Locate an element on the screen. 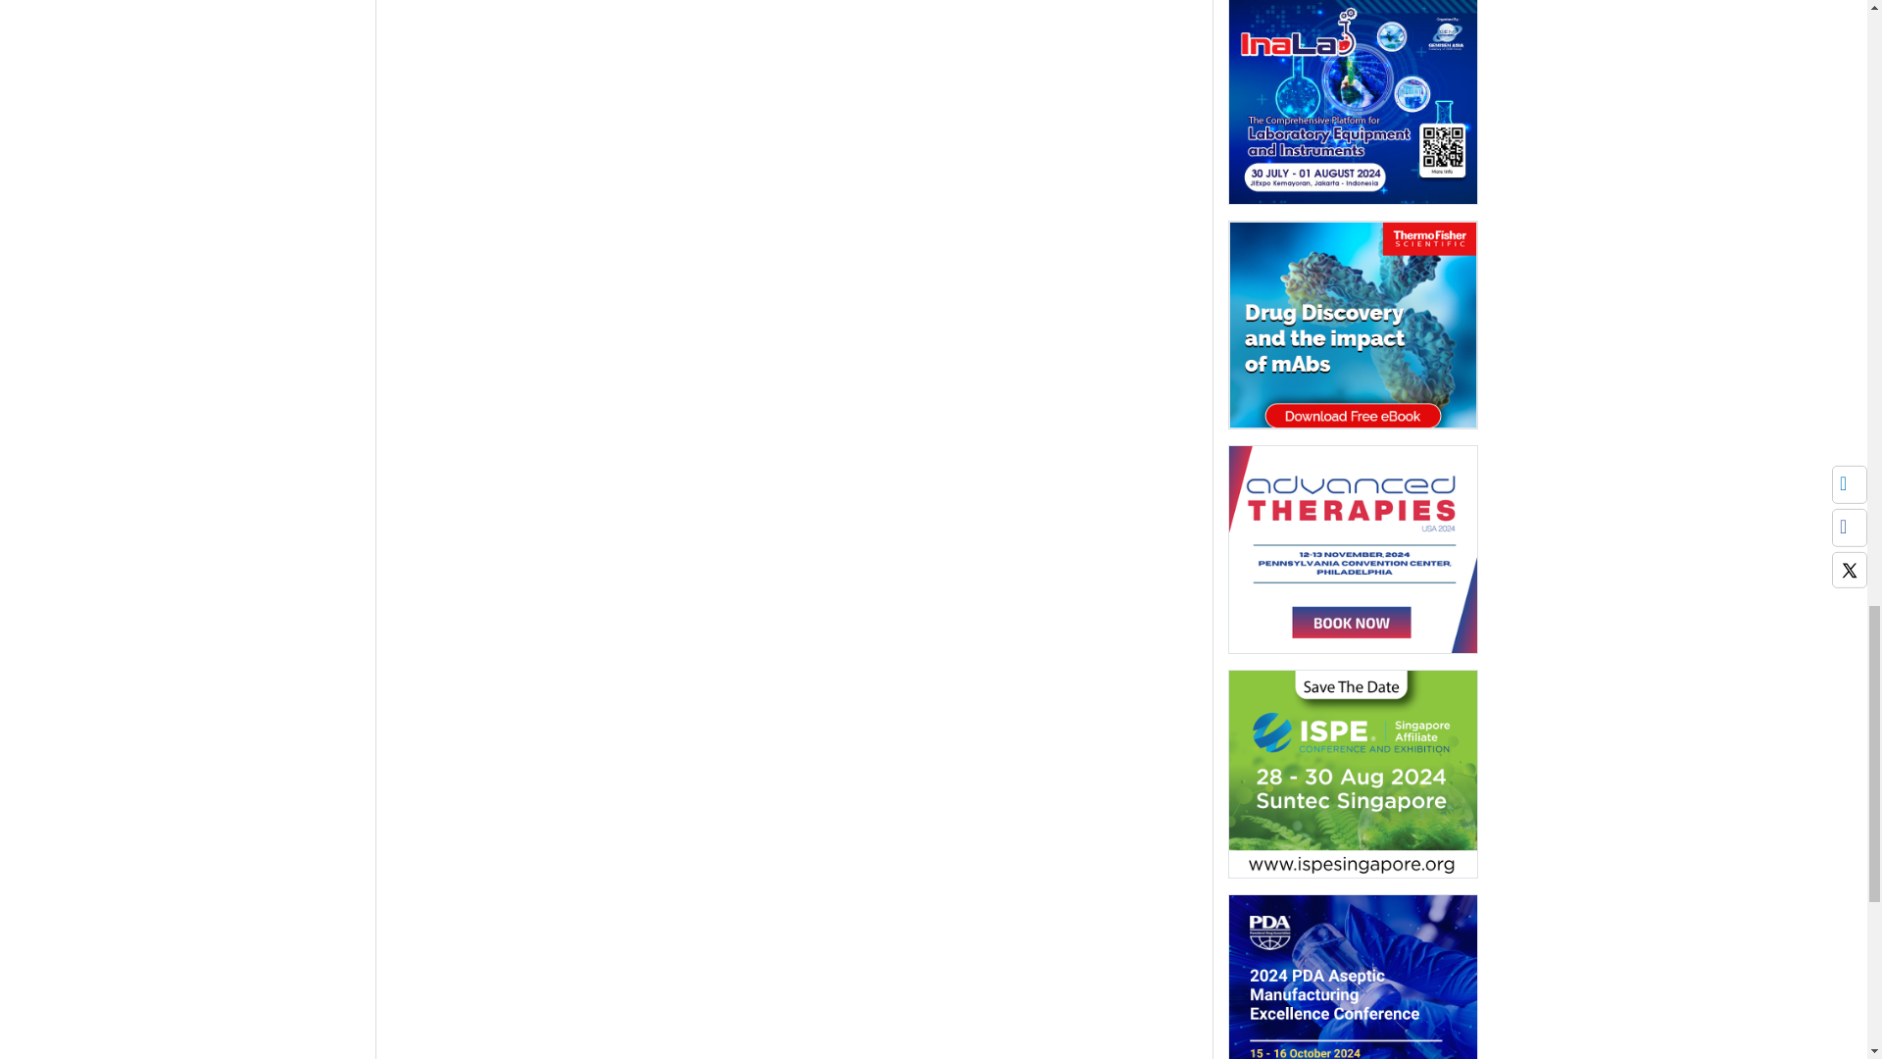  INALAB 2024 is located at coordinates (1352, 102).